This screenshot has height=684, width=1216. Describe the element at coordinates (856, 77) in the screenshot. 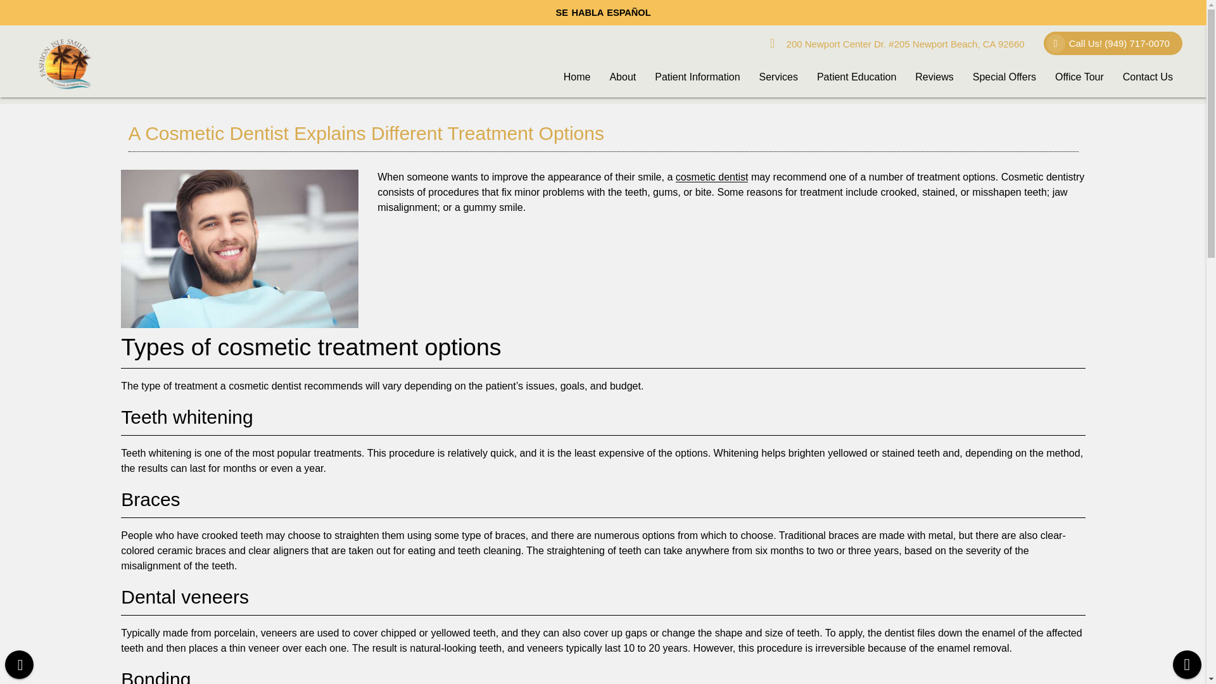

I see `Patient Education` at that location.